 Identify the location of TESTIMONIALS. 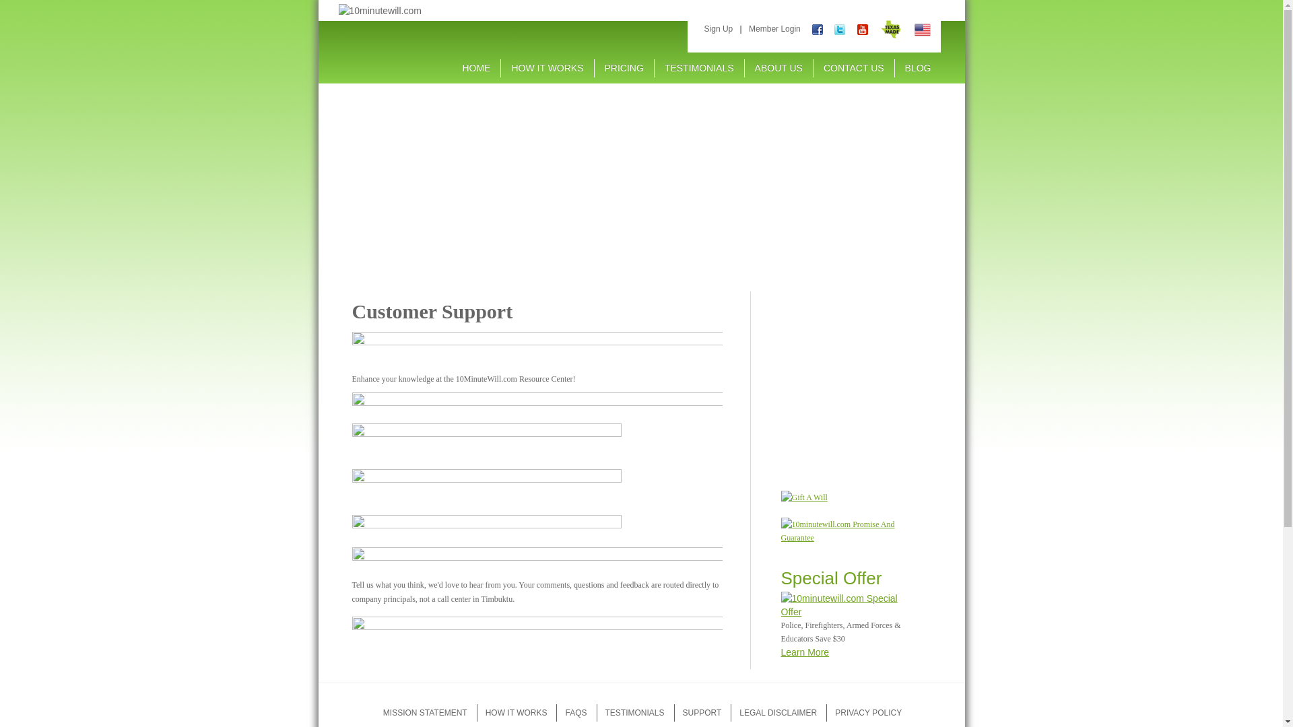
(699, 67).